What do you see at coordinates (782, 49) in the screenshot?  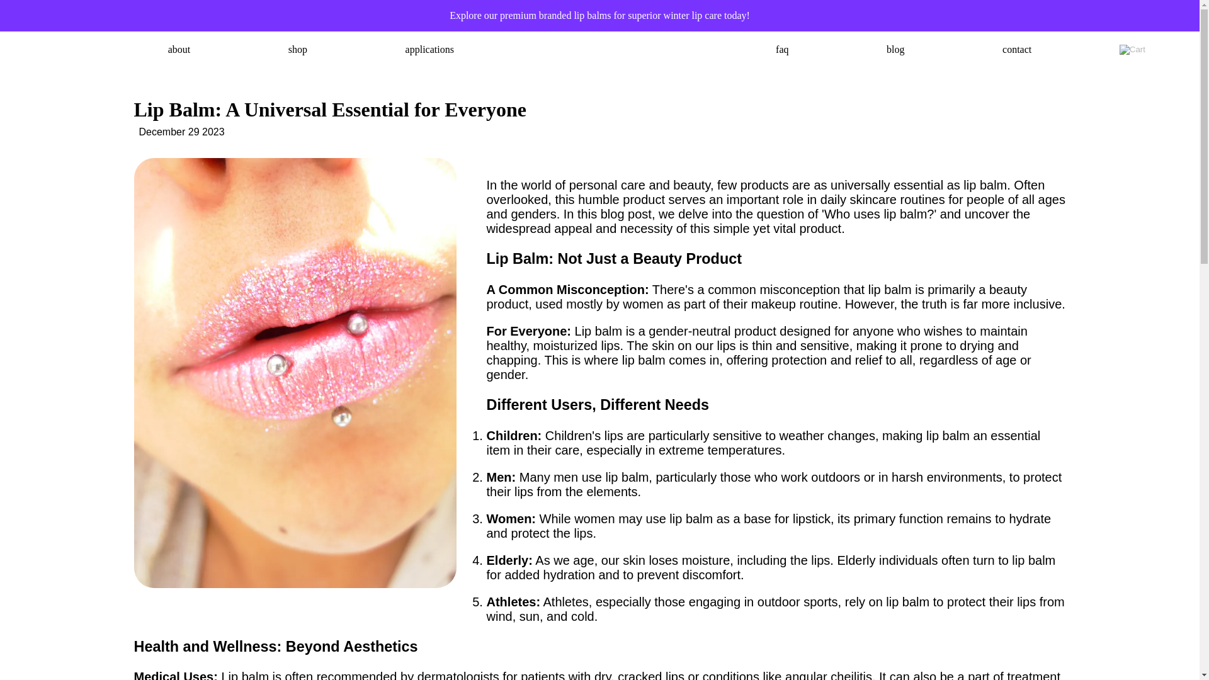 I see `faq` at bounding box center [782, 49].